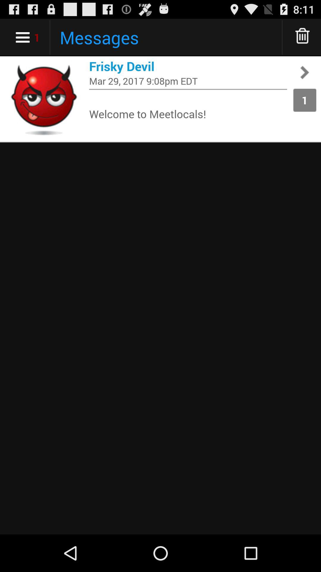  Describe the element at coordinates (188, 114) in the screenshot. I see `click the welcome to meetlocals icon` at that location.